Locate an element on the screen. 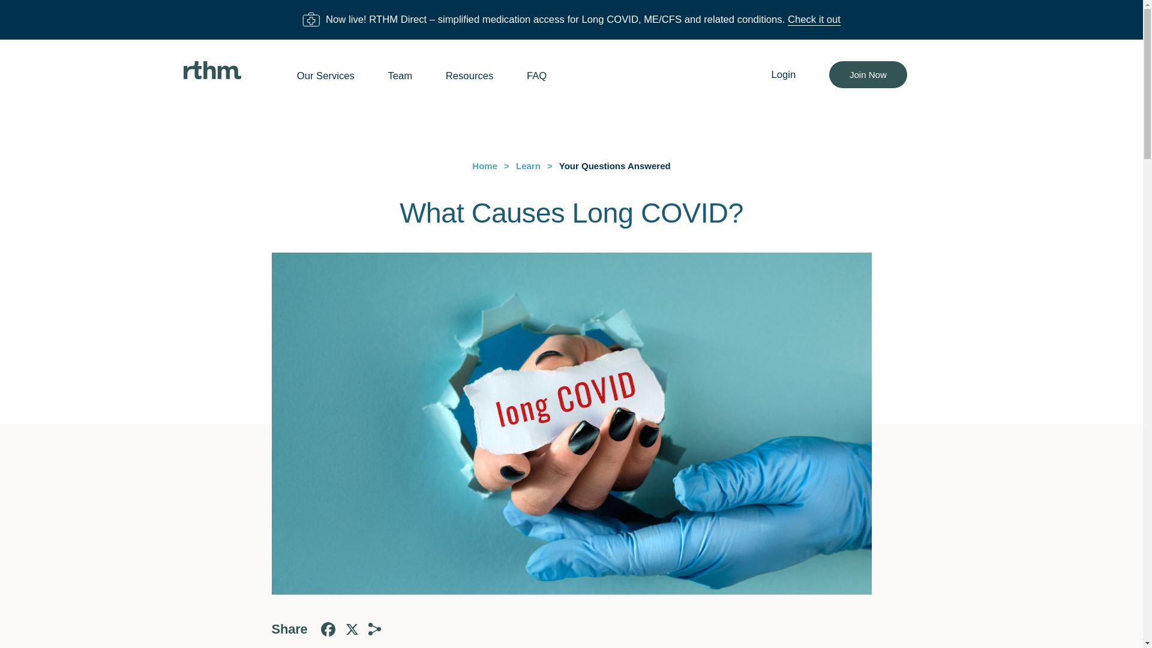 This screenshot has height=648, width=1152. Home is located at coordinates (485, 166).